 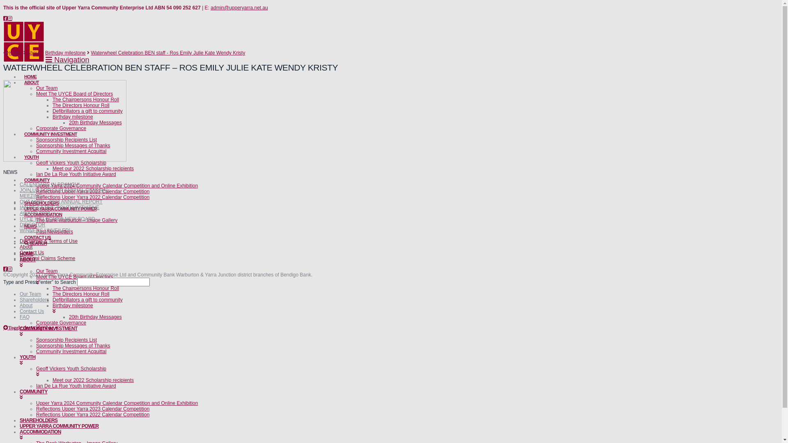 What do you see at coordinates (266, 280) in the screenshot?
I see `Meet The UYCE Board of Directors` at bounding box center [266, 280].